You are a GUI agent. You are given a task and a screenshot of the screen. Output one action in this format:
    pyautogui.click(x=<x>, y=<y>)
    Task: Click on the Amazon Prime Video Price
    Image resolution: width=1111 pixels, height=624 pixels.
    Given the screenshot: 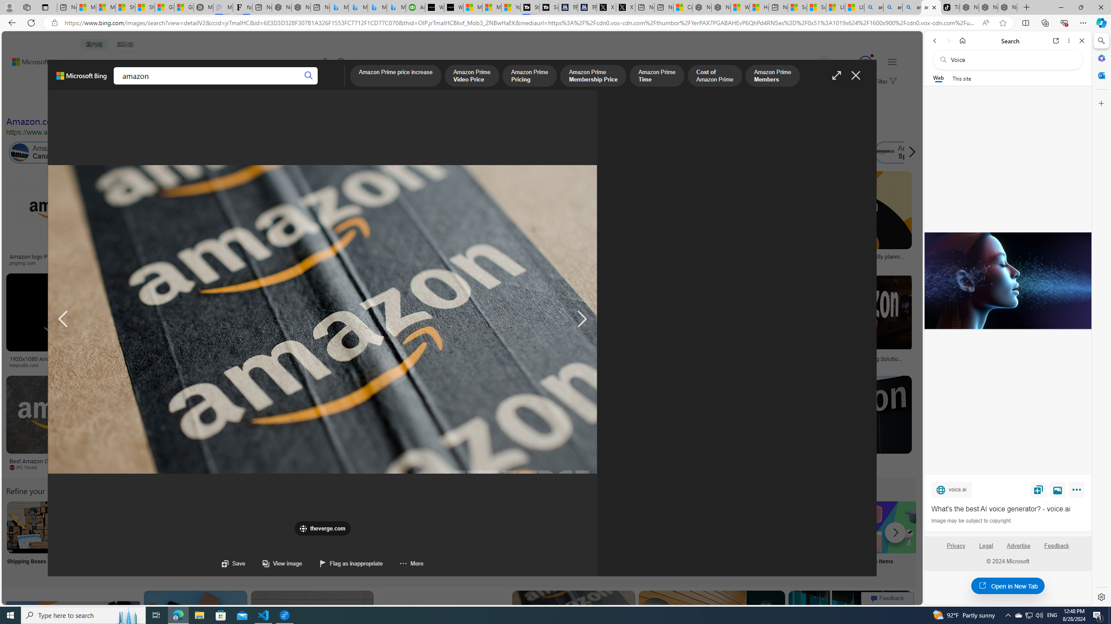 What is the action you would take?
    pyautogui.click(x=472, y=76)
    